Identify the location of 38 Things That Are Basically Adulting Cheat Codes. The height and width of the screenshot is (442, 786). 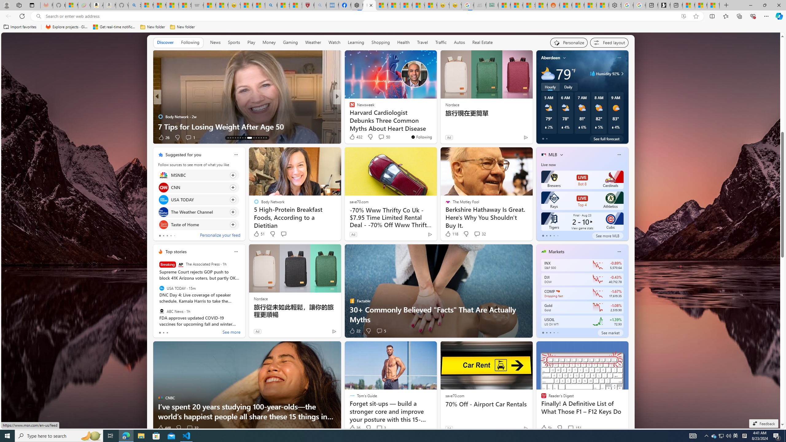
(436, 126).